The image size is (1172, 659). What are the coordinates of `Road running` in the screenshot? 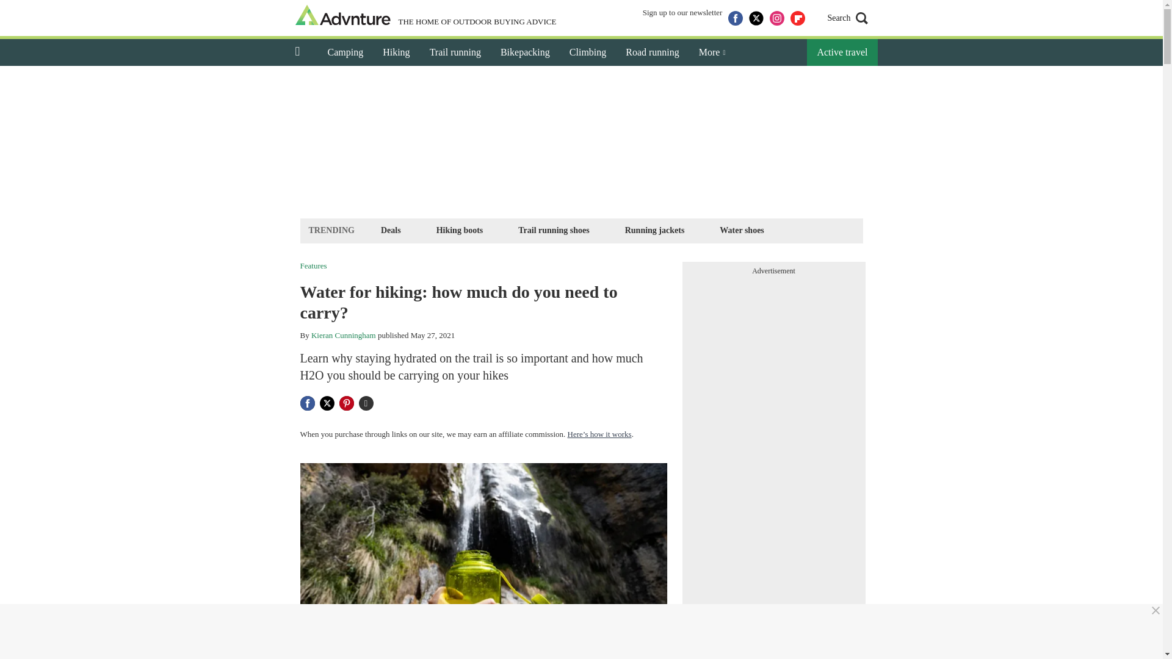 It's located at (652, 52).